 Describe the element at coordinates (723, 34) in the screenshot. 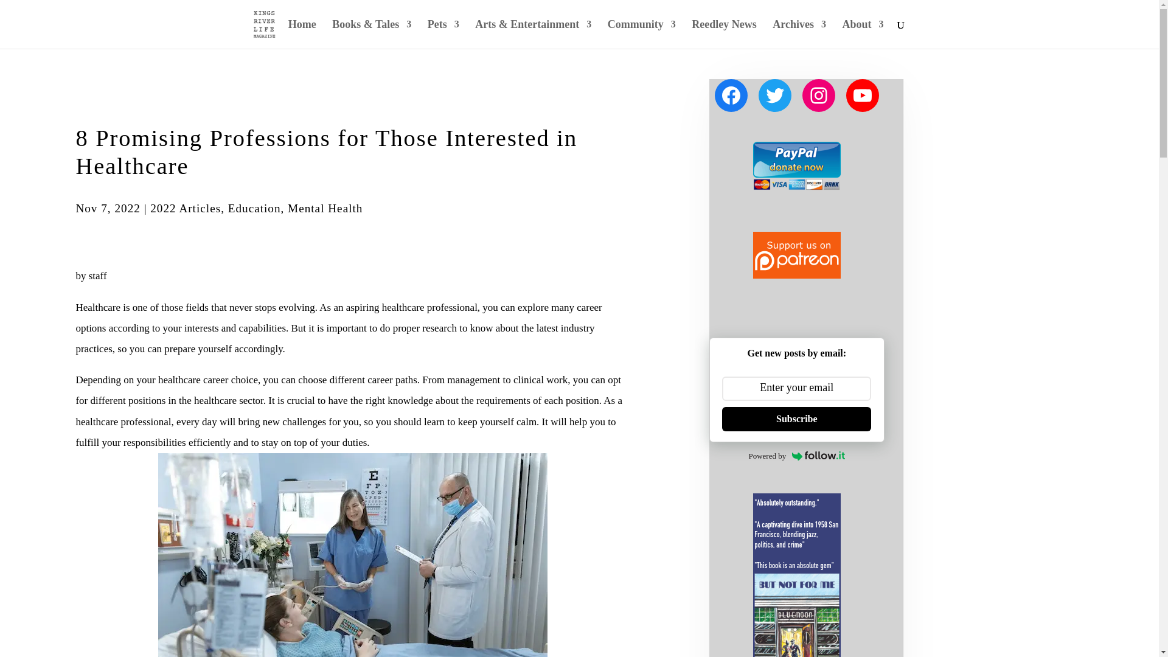

I see `Reedley News` at that location.